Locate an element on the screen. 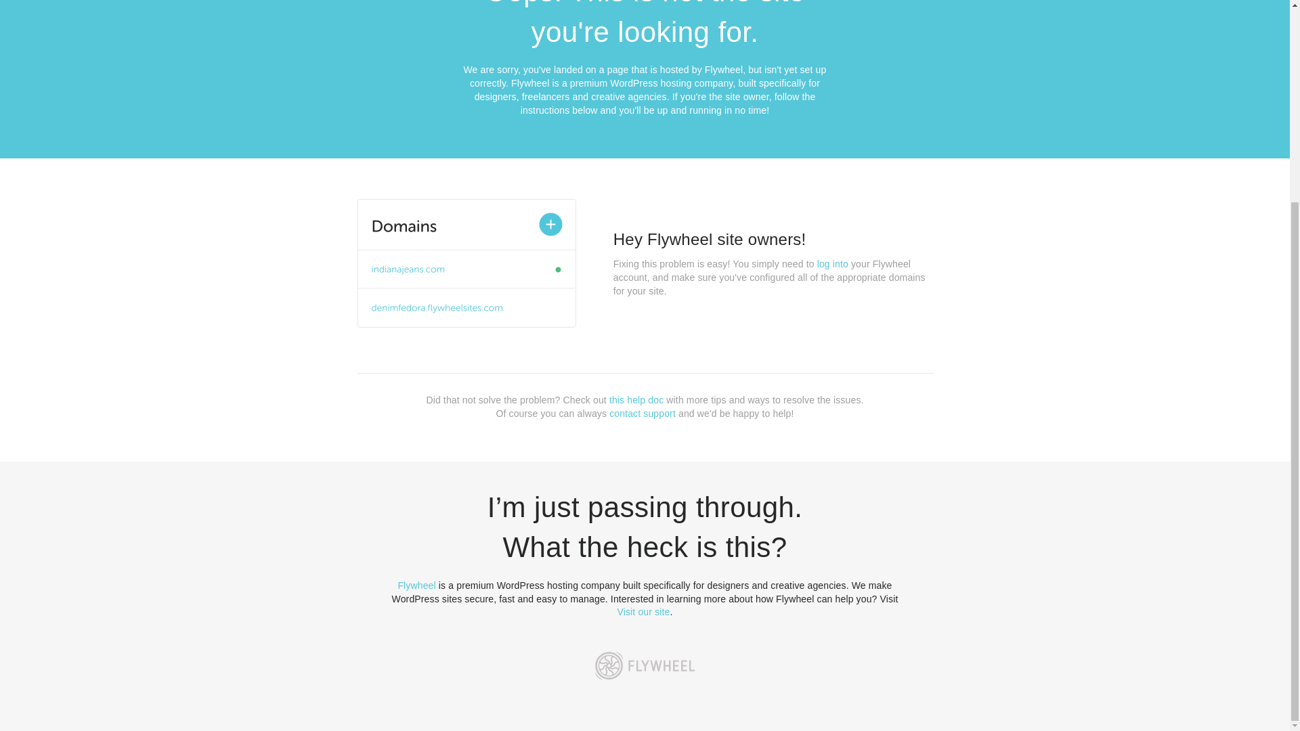 The height and width of the screenshot is (731, 1300). Flywheel is located at coordinates (416, 585).